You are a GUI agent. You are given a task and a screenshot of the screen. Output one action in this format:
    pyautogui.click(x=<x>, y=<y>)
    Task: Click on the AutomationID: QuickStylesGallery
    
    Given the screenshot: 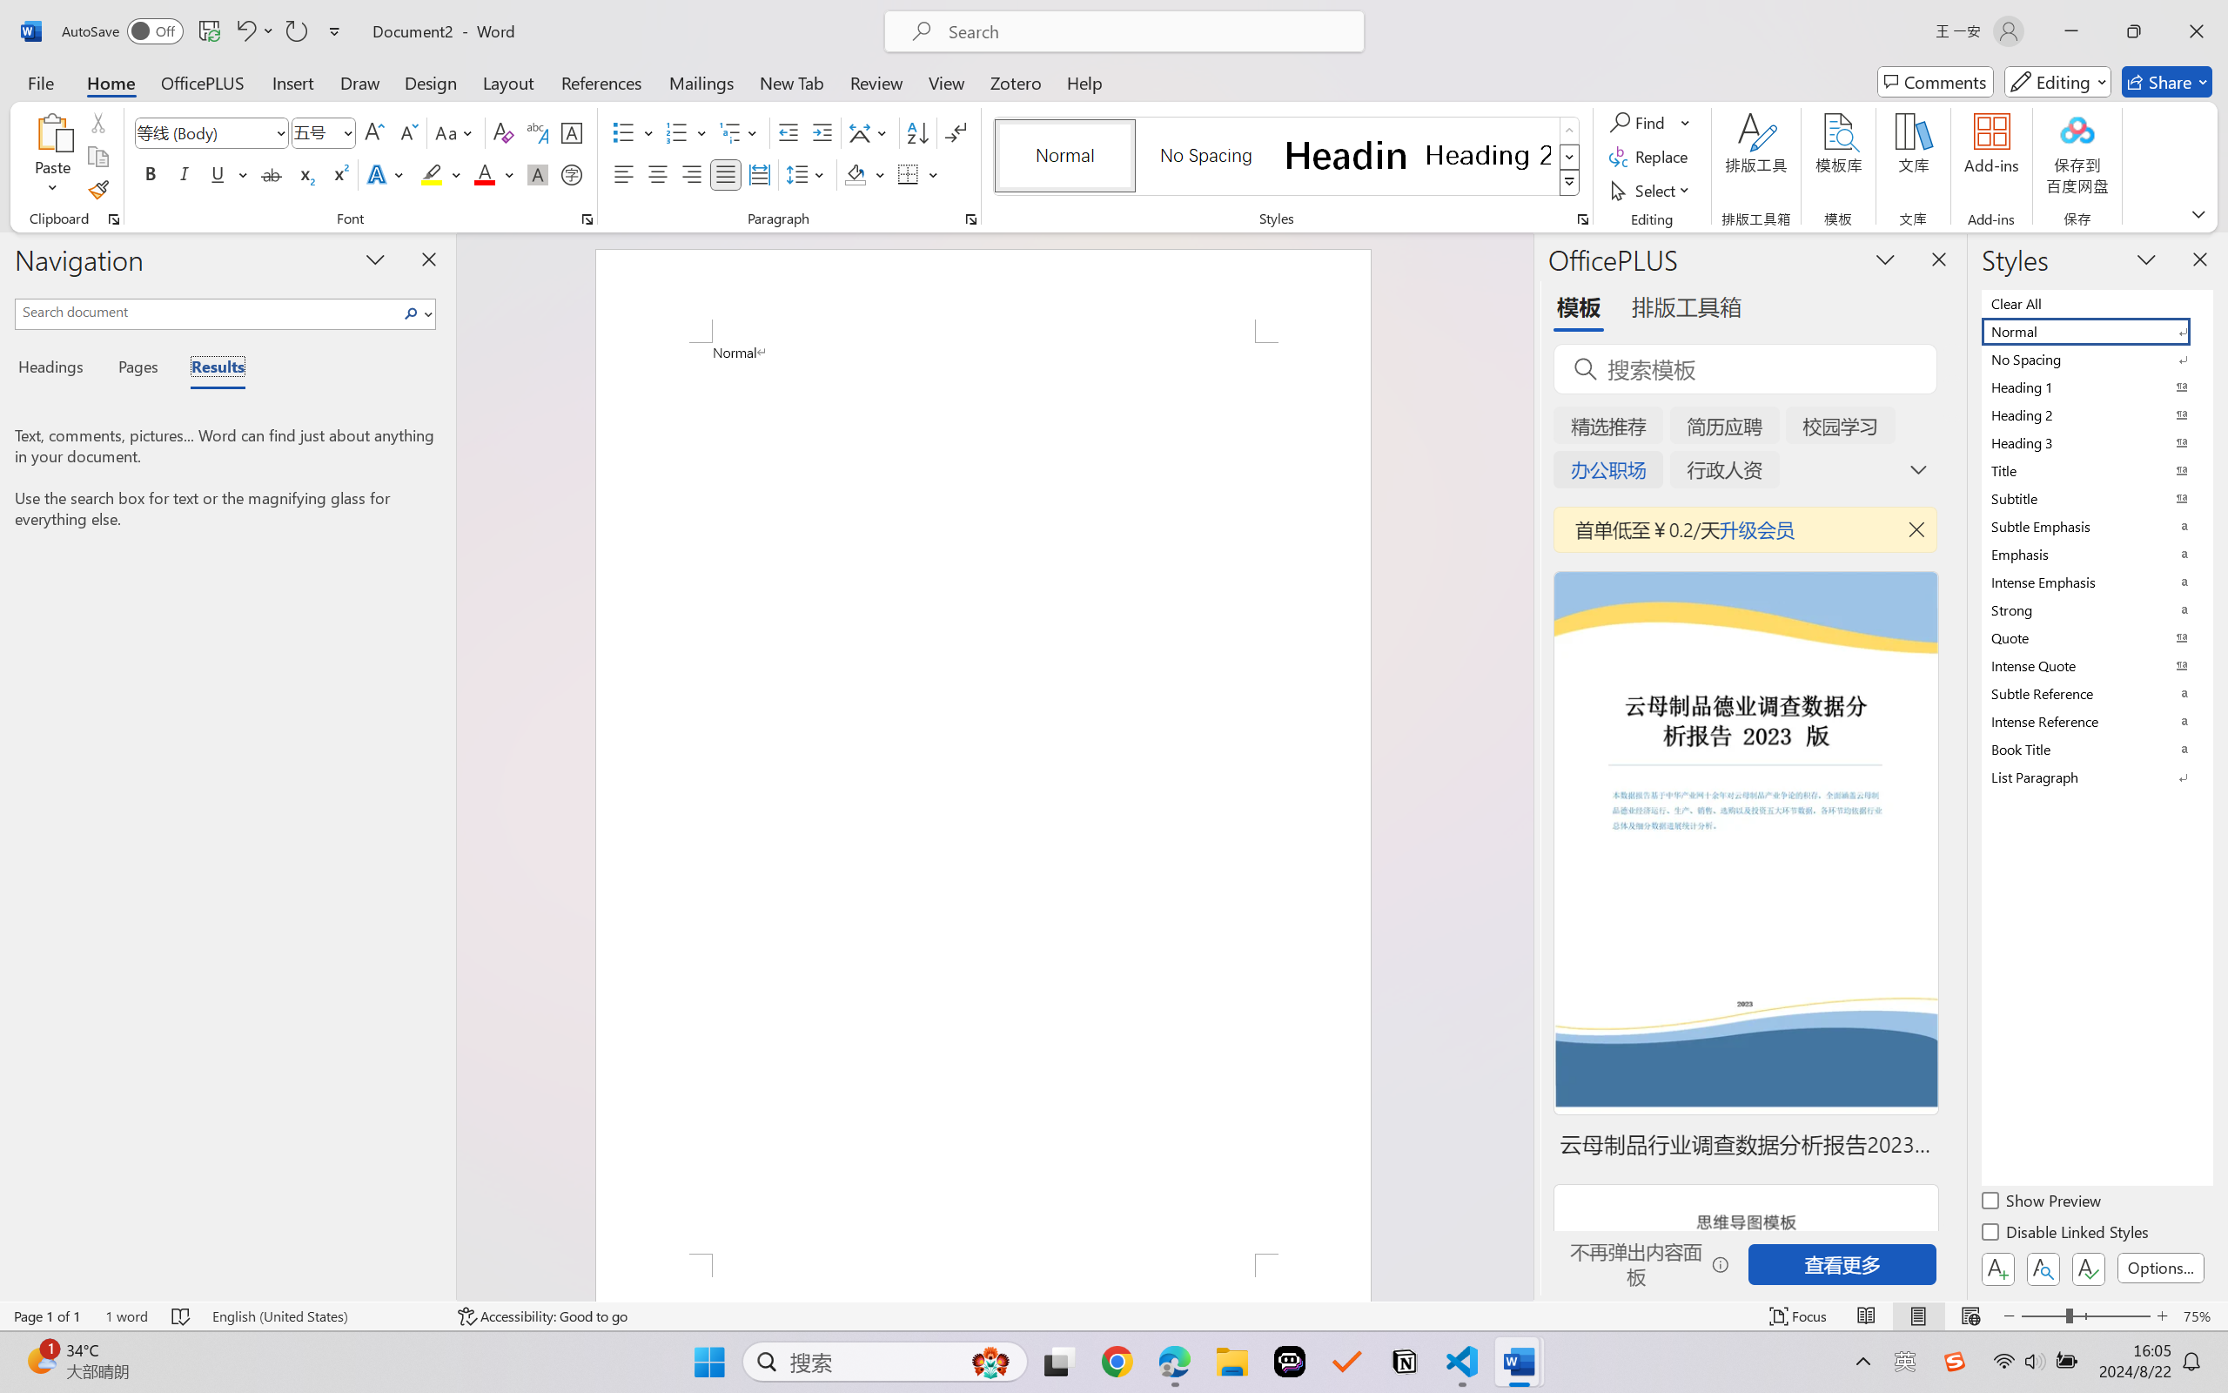 What is the action you would take?
    pyautogui.click(x=1288, y=157)
    